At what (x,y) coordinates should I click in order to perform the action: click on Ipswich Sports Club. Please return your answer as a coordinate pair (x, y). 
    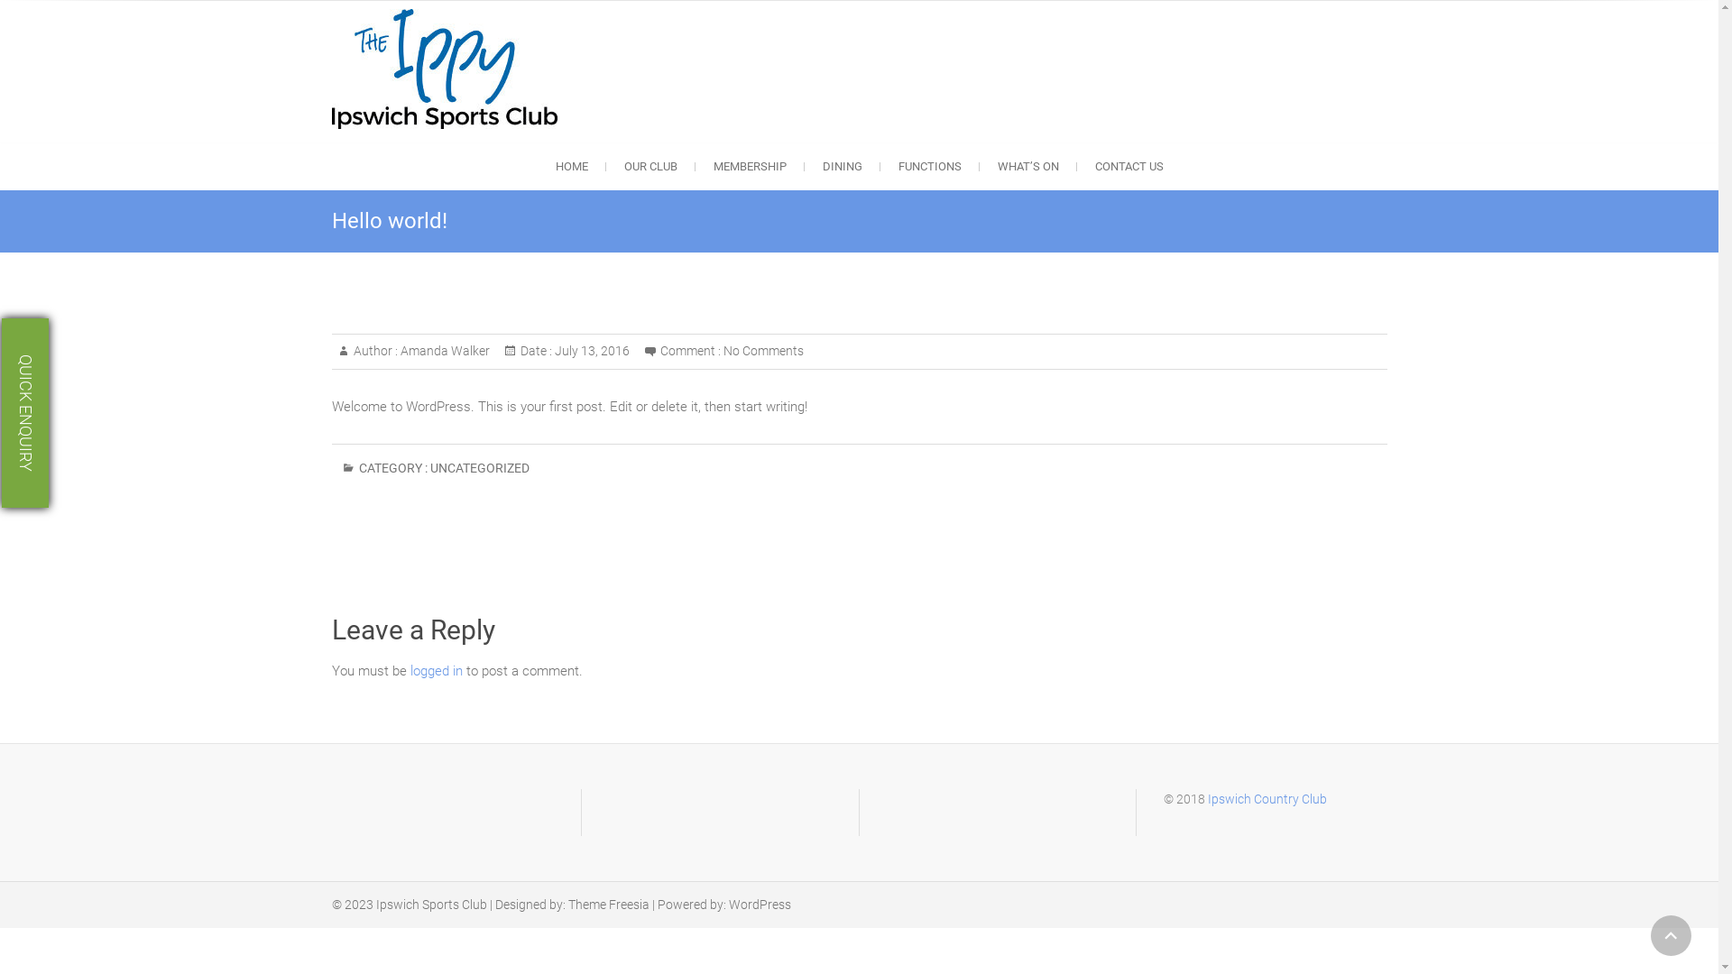
    Looking at the image, I should click on (449, 69).